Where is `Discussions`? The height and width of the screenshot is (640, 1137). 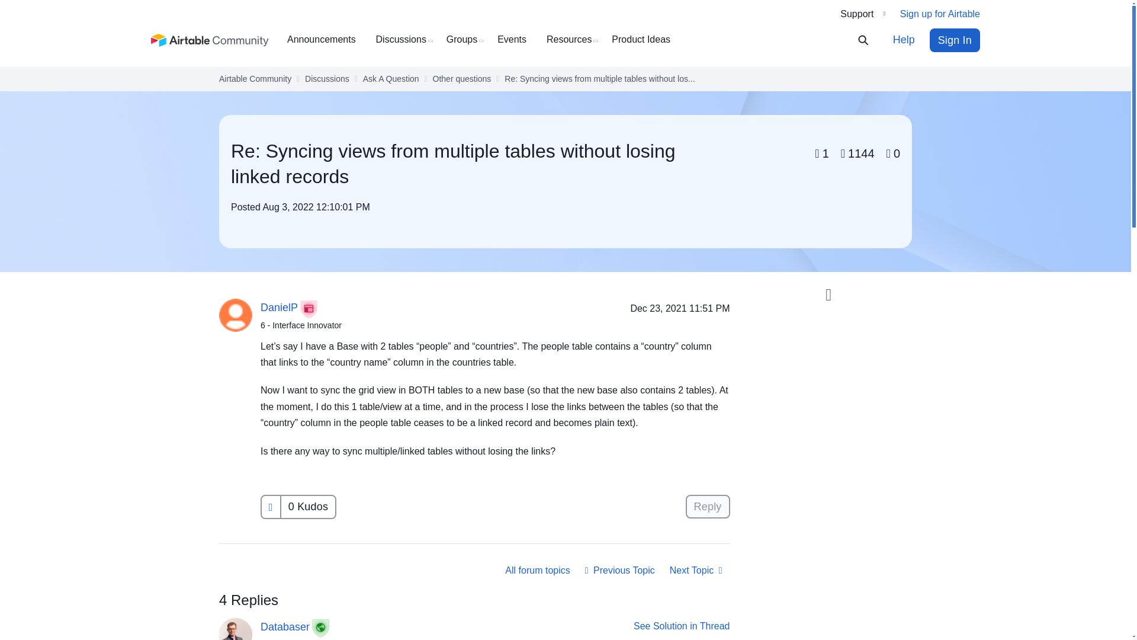
Discussions is located at coordinates (327, 79).